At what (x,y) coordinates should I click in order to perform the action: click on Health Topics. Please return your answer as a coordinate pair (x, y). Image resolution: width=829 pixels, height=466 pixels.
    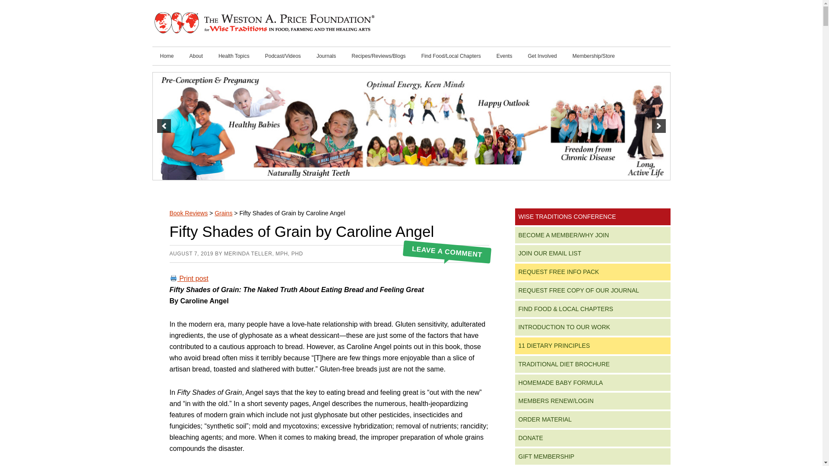
    Looking at the image, I should click on (234, 56).